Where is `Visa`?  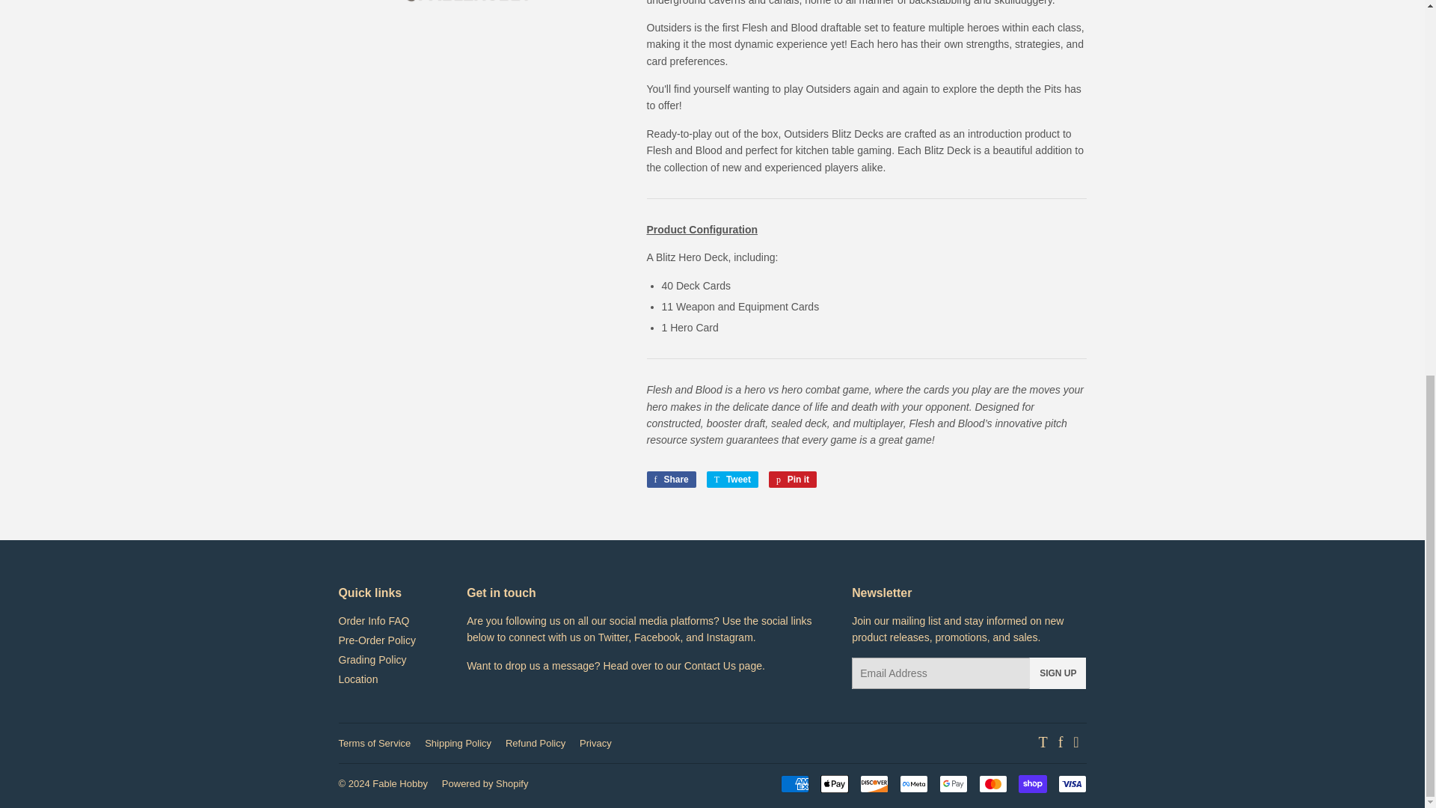 Visa is located at coordinates (1071, 783).